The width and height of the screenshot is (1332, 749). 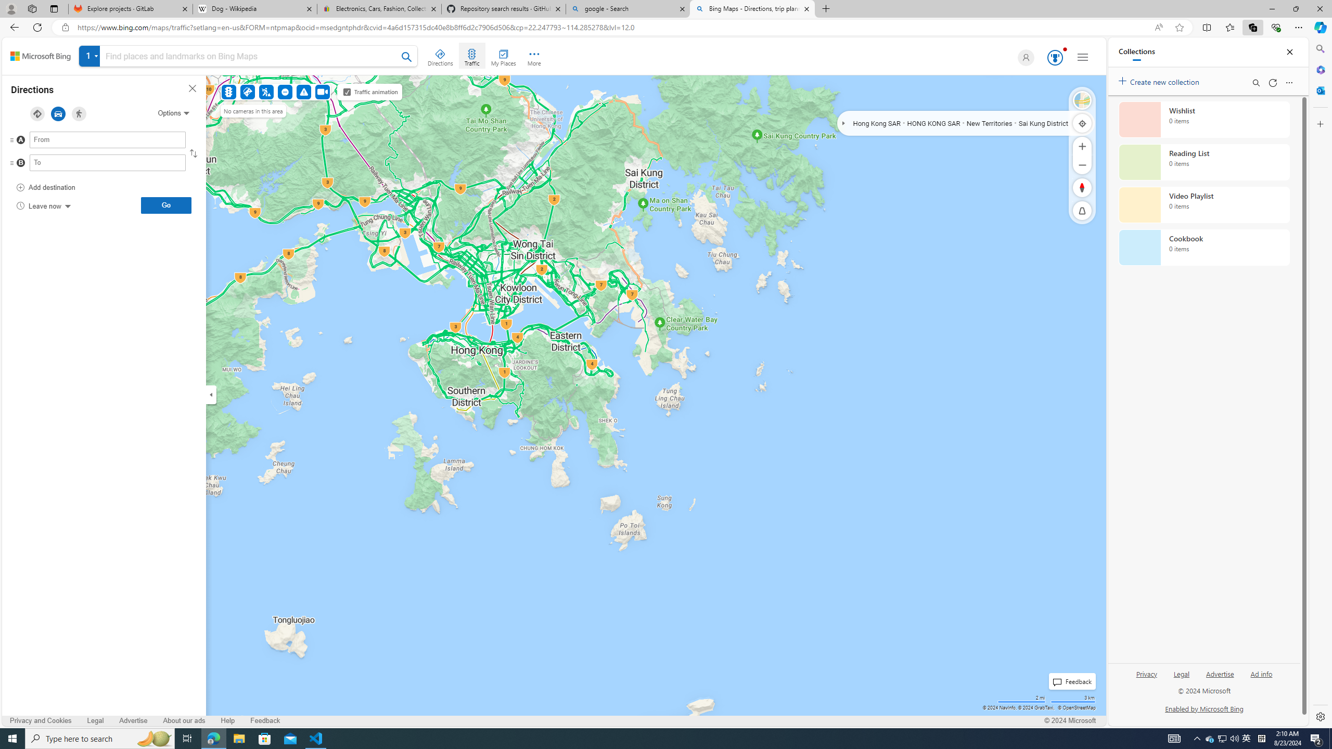 What do you see at coordinates (58, 113) in the screenshot?
I see `Driving` at bounding box center [58, 113].